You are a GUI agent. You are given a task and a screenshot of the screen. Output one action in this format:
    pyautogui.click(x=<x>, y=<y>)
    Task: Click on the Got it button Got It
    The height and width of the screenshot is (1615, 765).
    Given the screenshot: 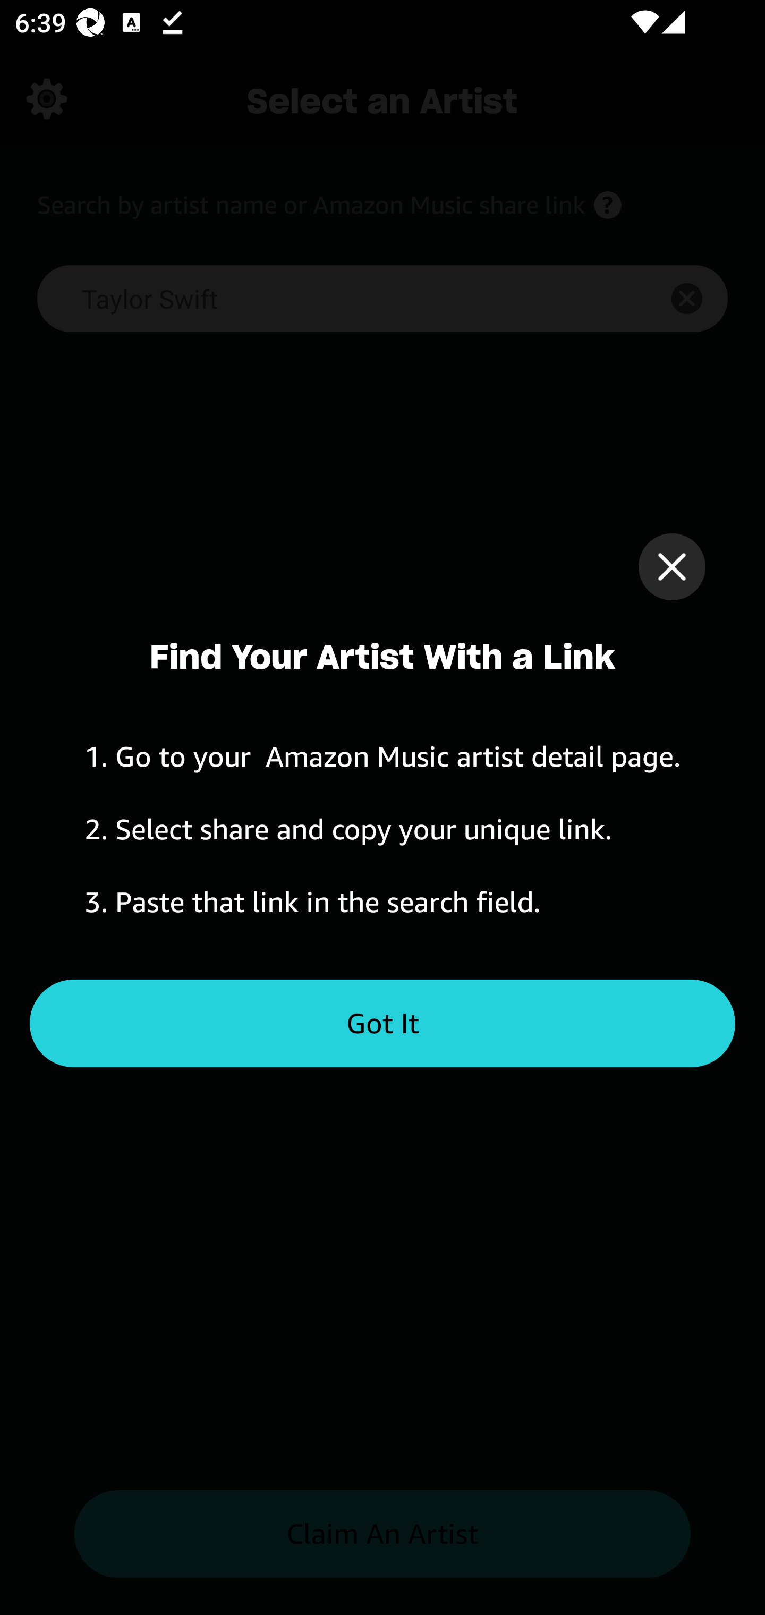 What is the action you would take?
    pyautogui.click(x=382, y=1024)
    